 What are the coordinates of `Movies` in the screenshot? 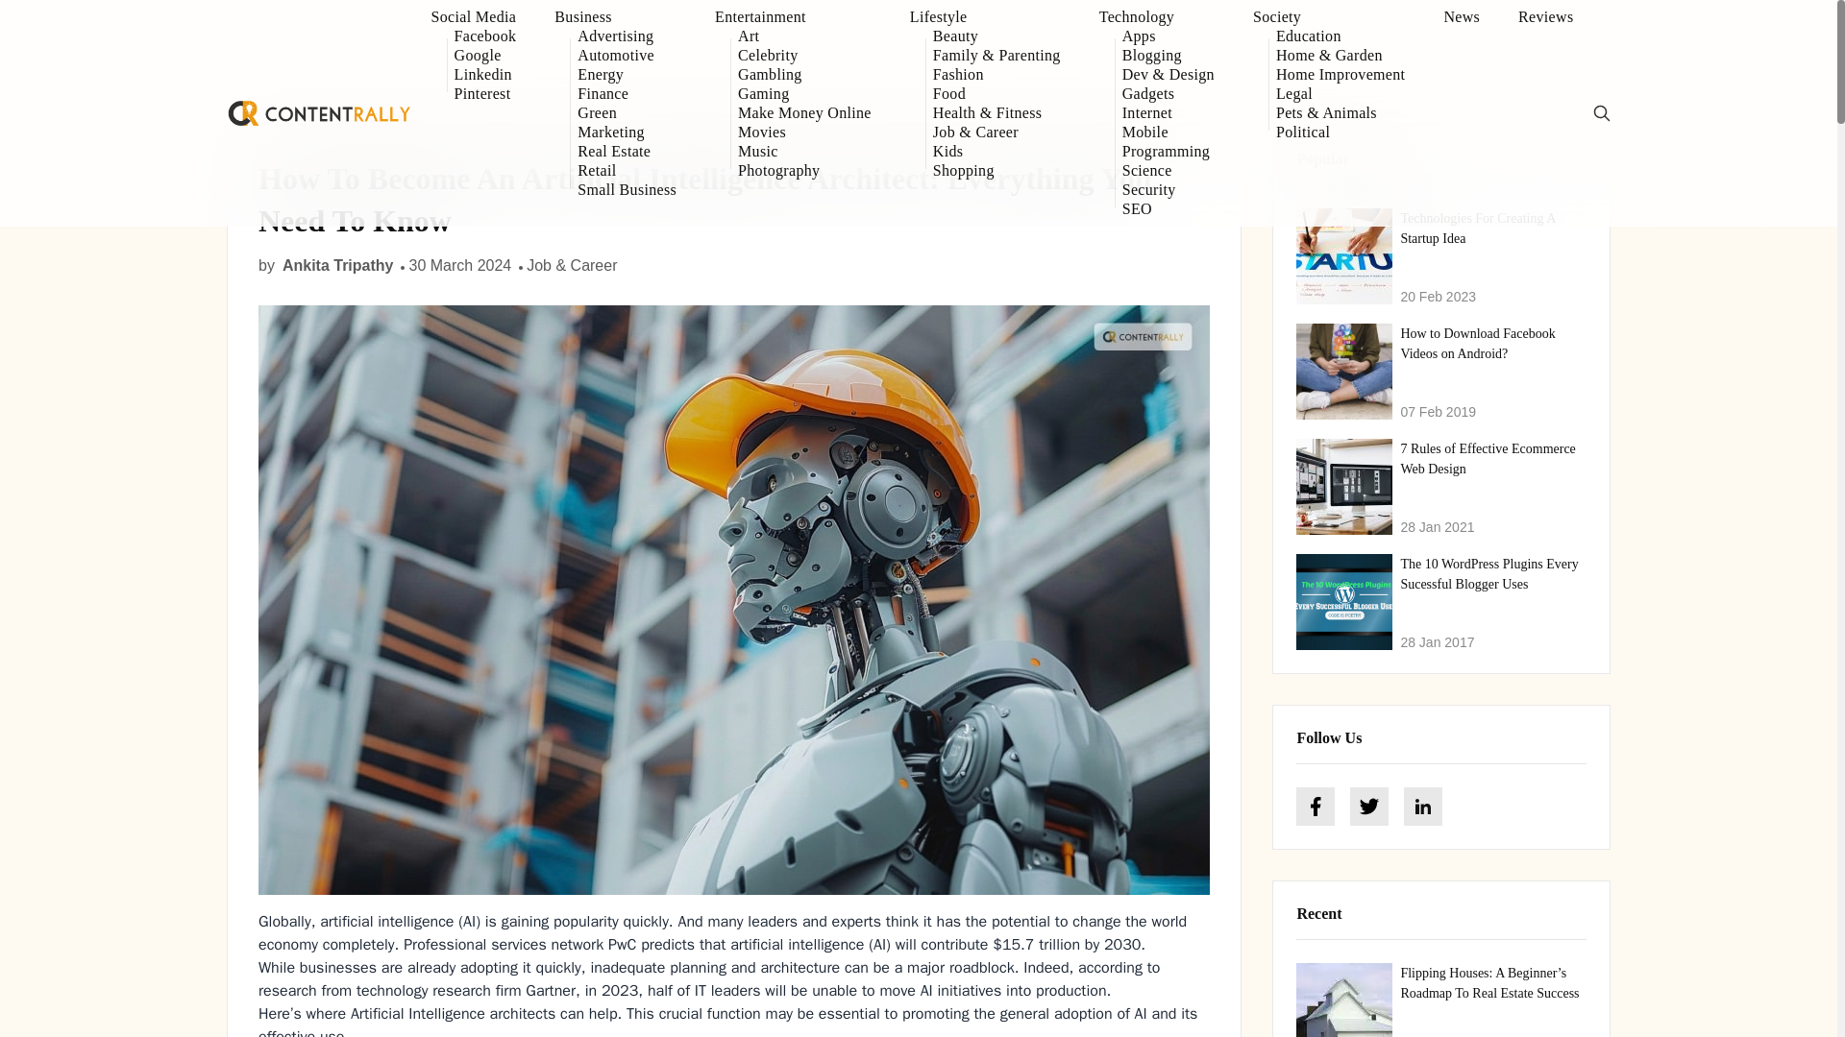 It's located at (804, 133).